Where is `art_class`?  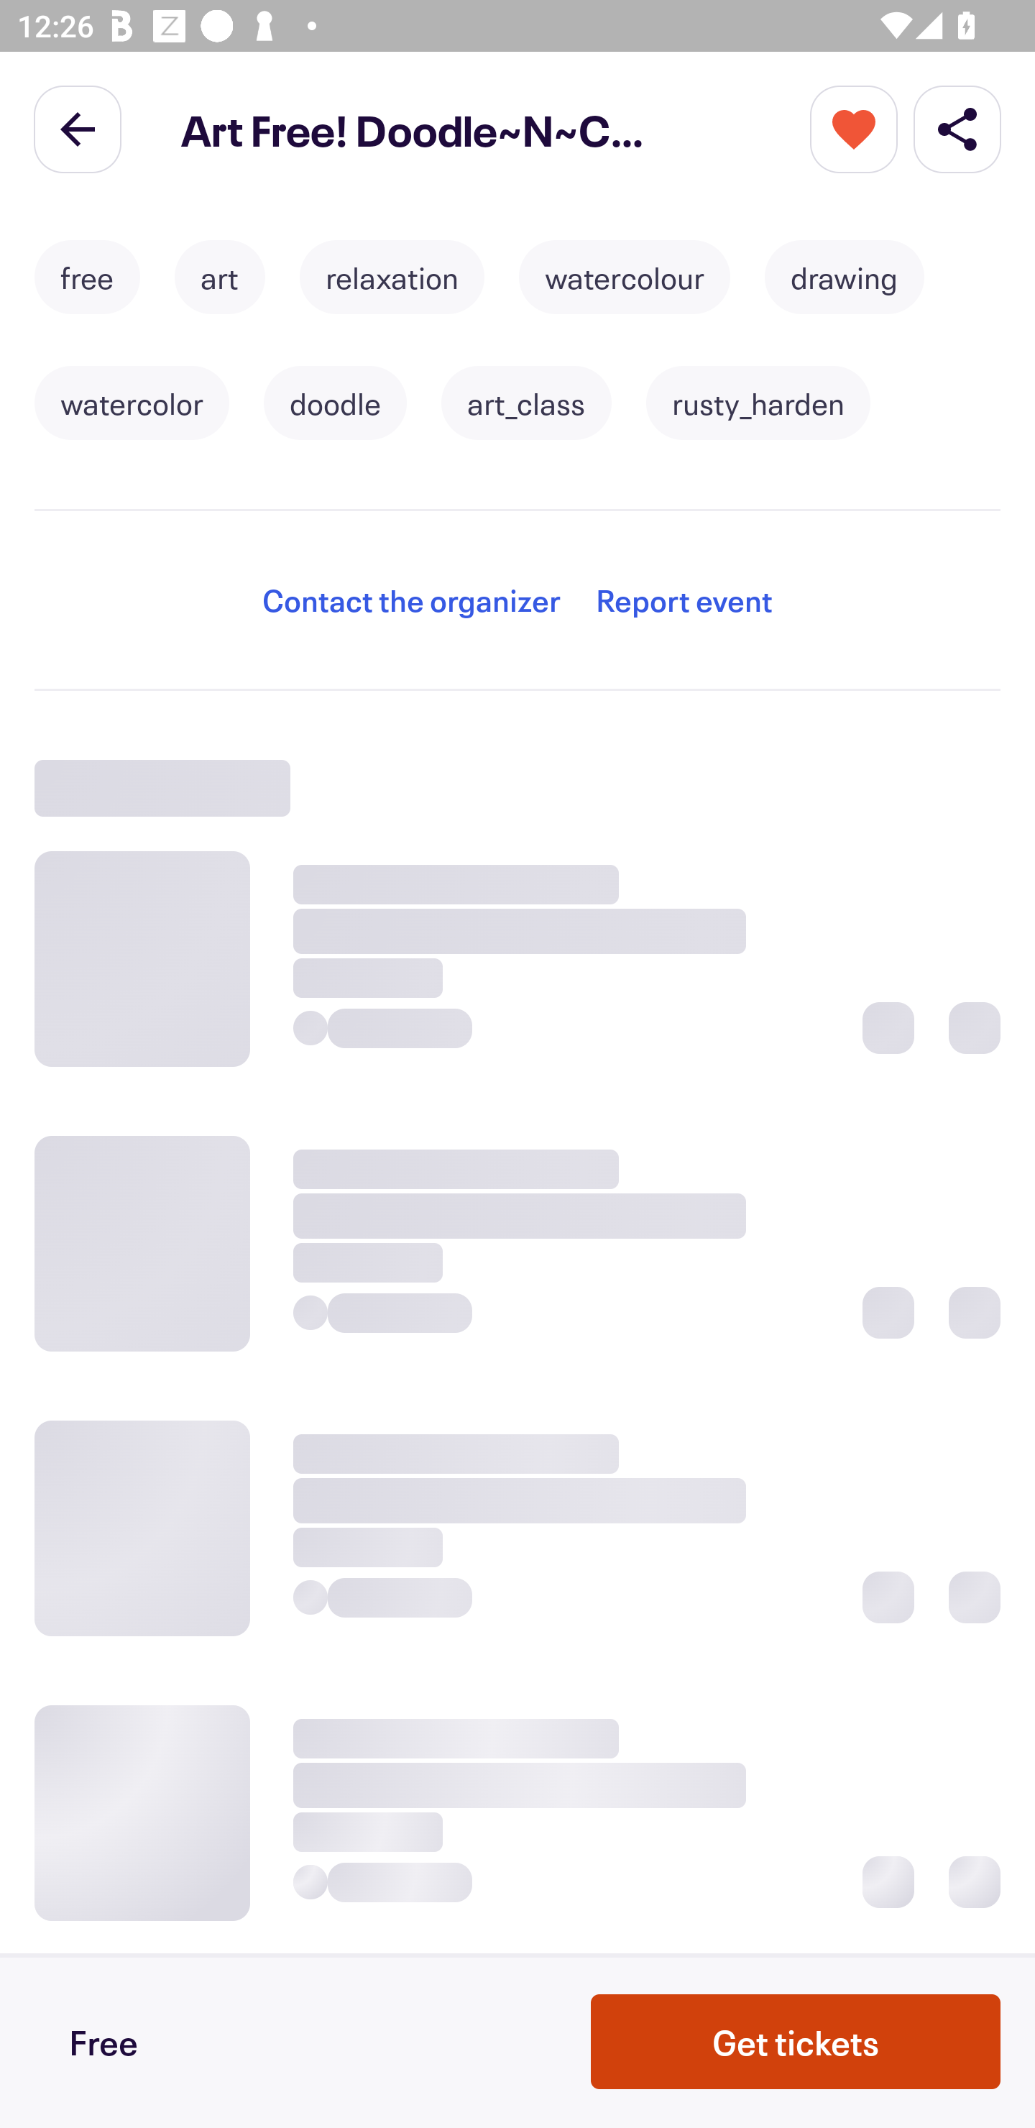
art_class is located at coordinates (526, 403).